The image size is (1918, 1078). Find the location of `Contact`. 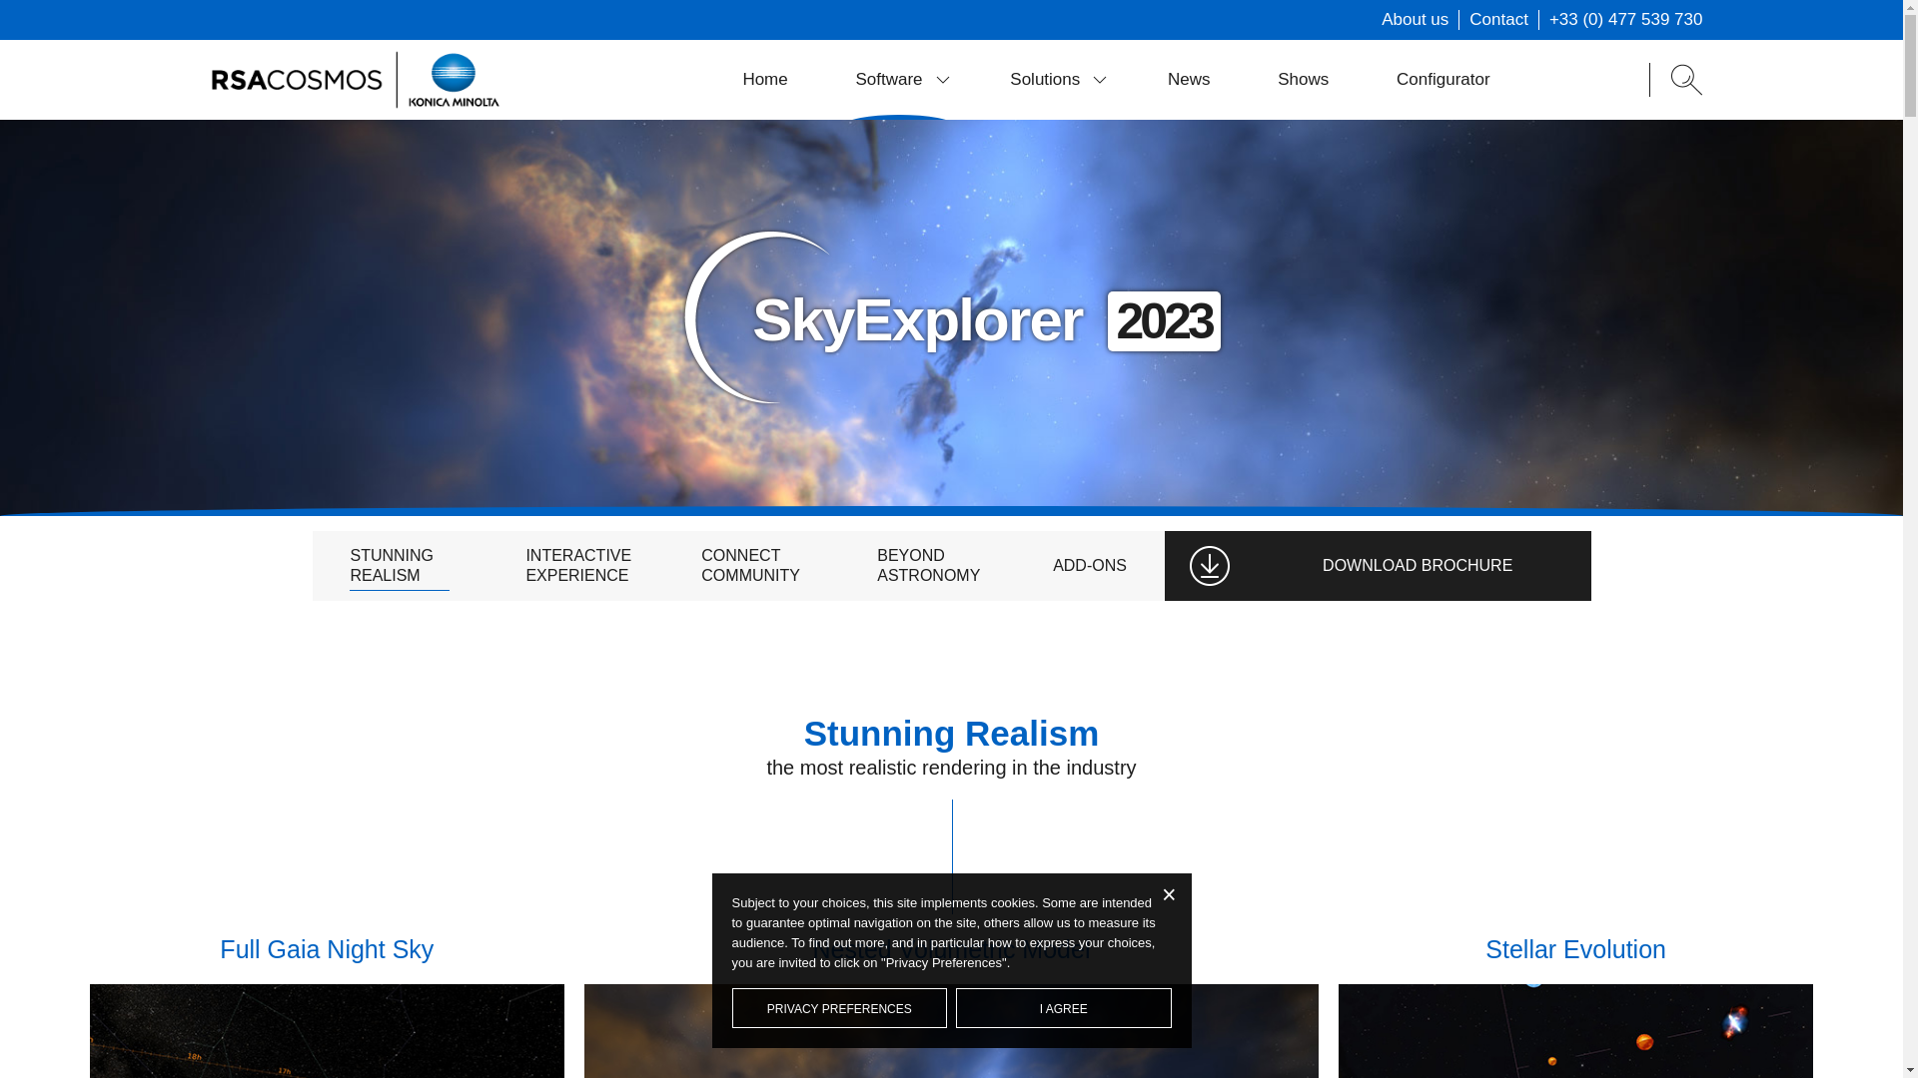

Contact is located at coordinates (1499, 20).